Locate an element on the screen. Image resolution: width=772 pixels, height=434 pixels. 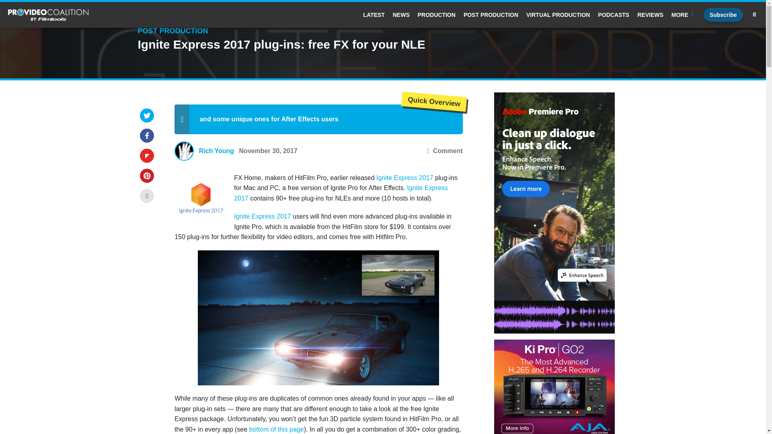
Ignite Express 2017 plug-ins: free FX for your NLE 10 is located at coordinates (200, 197).